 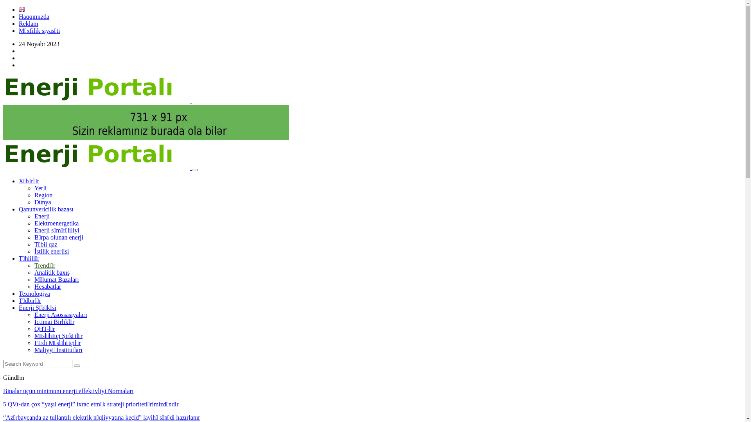 I want to click on Reklam, so click(x=29, y=23).